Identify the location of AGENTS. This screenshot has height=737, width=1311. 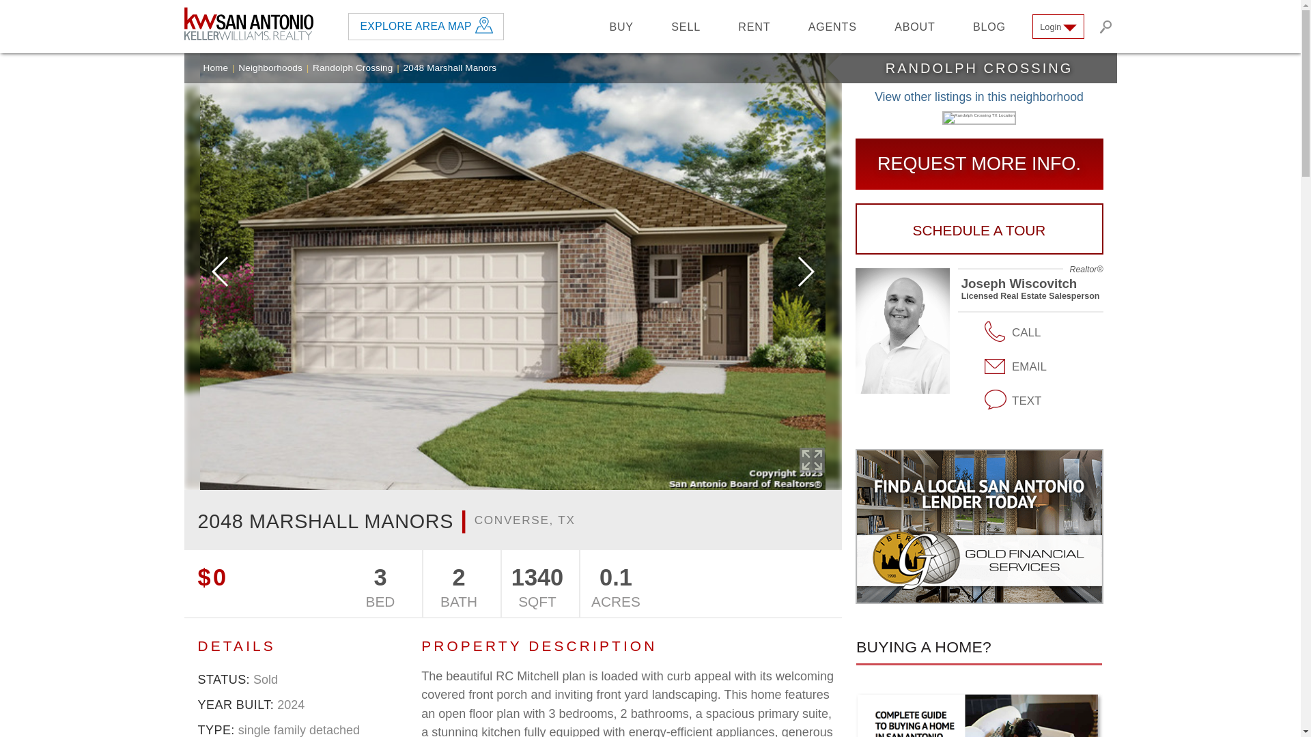
(832, 26).